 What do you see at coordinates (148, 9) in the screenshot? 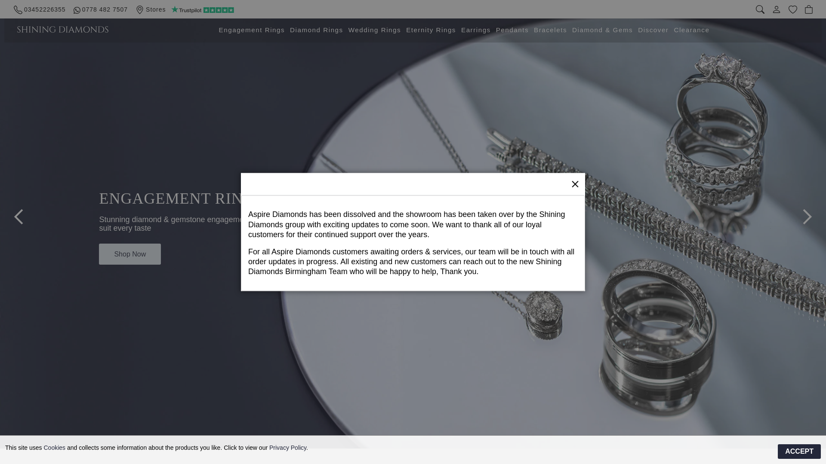
I see `Stores` at bounding box center [148, 9].